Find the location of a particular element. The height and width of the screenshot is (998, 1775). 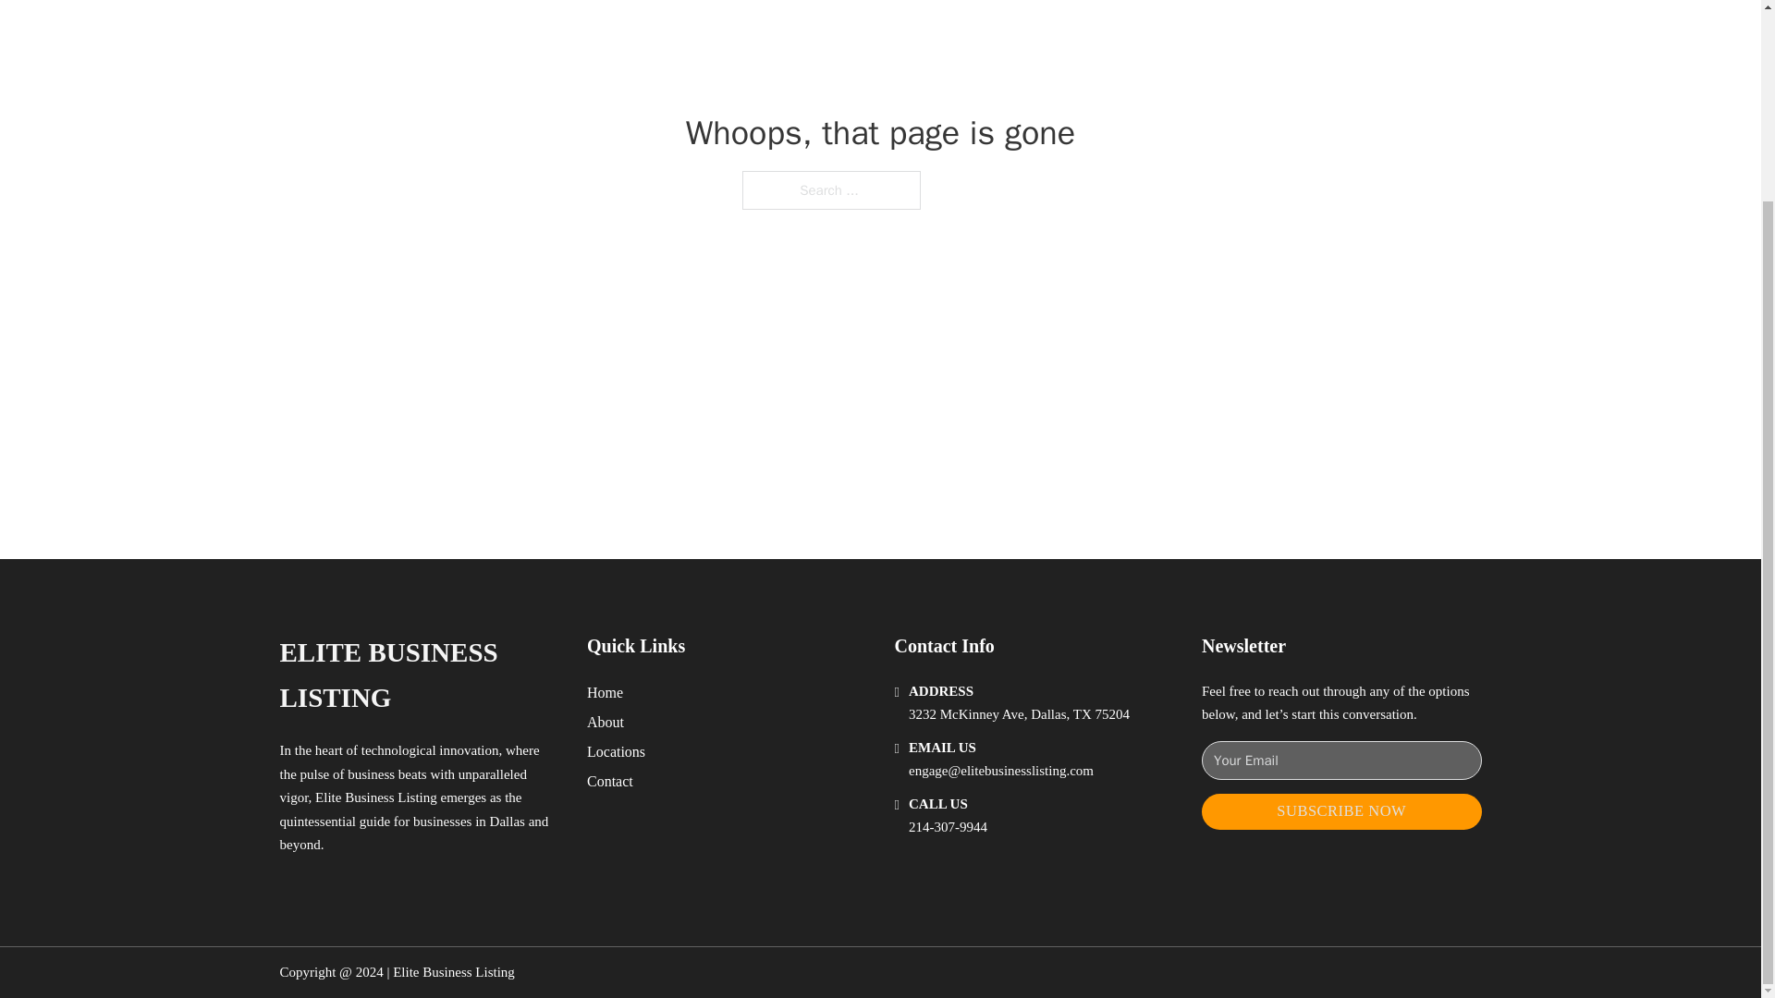

214-307-9944 is located at coordinates (948, 826).